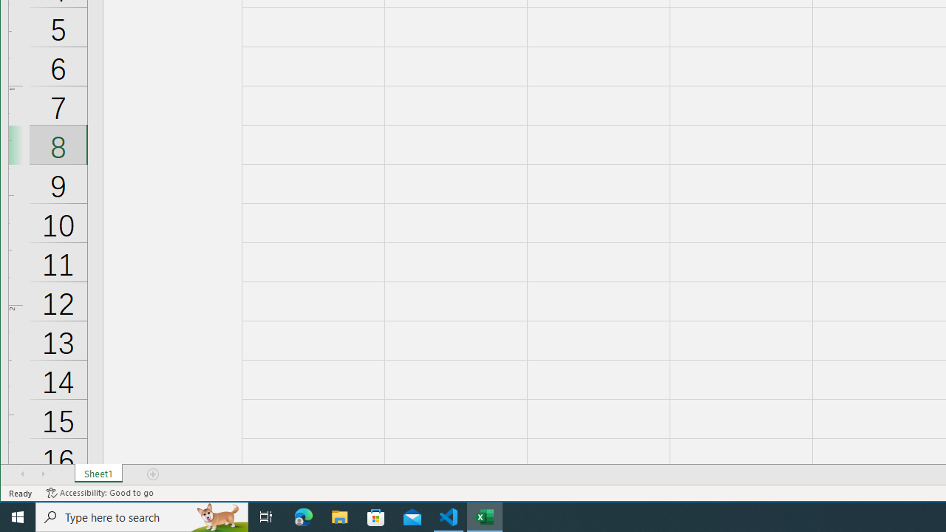 The width and height of the screenshot is (946, 532). What do you see at coordinates (18, 517) in the screenshot?
I see `Start` at bounding box center [18, 517].